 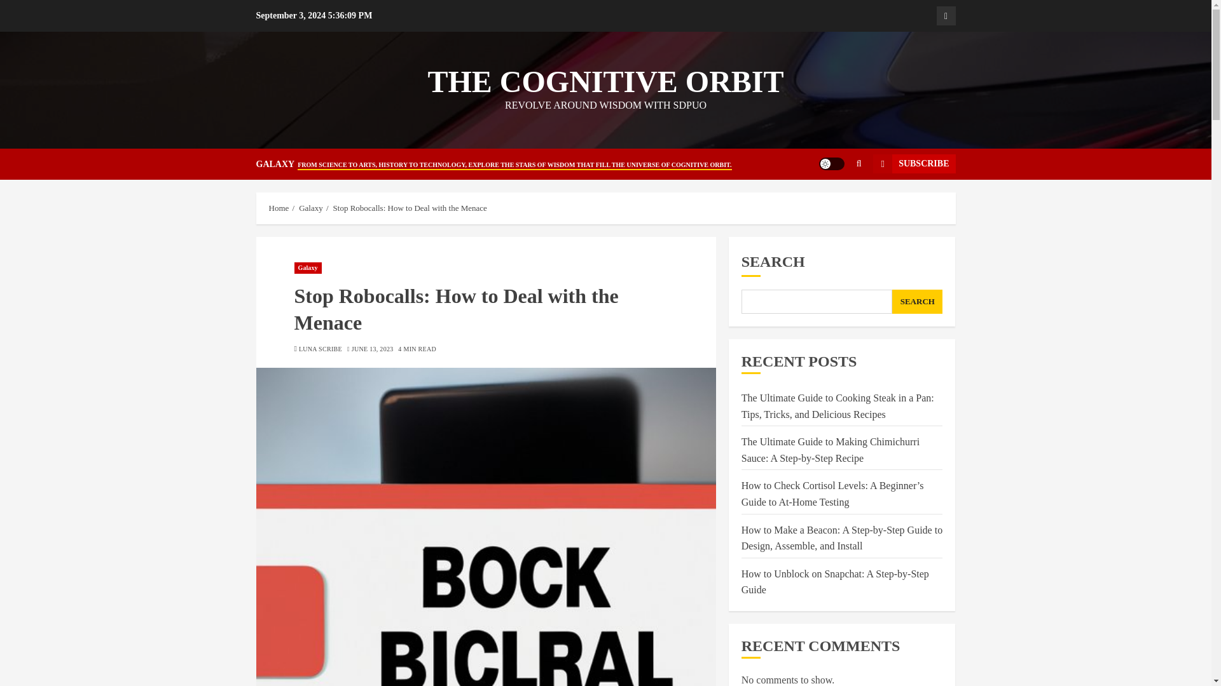 I want to click on Galaxy, so click(x=307, y=267).